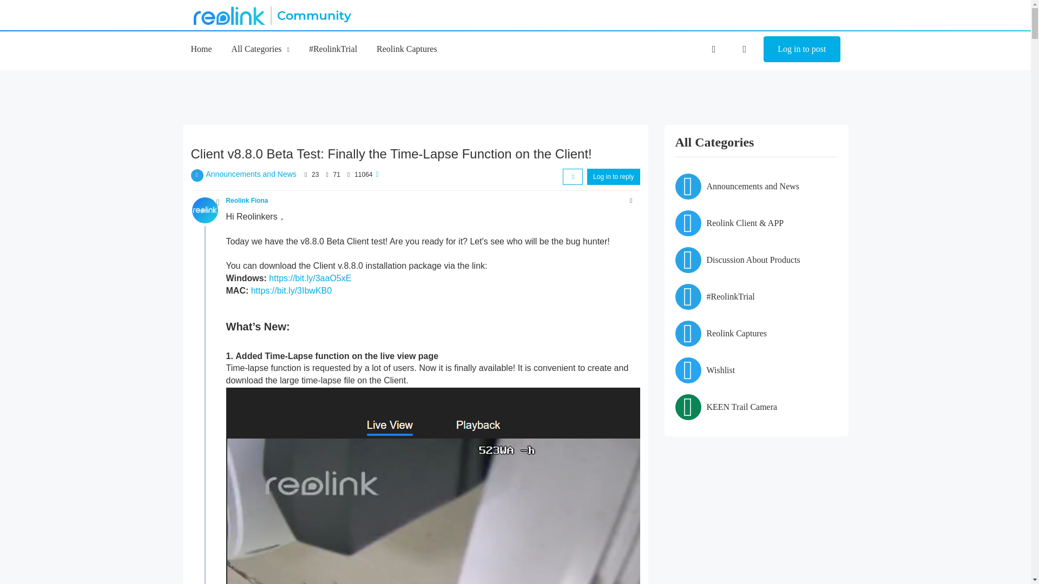 Image resolution: width=1039 pixels, height=584 pixels. I want to click on Log in to post, so click(801, 49).